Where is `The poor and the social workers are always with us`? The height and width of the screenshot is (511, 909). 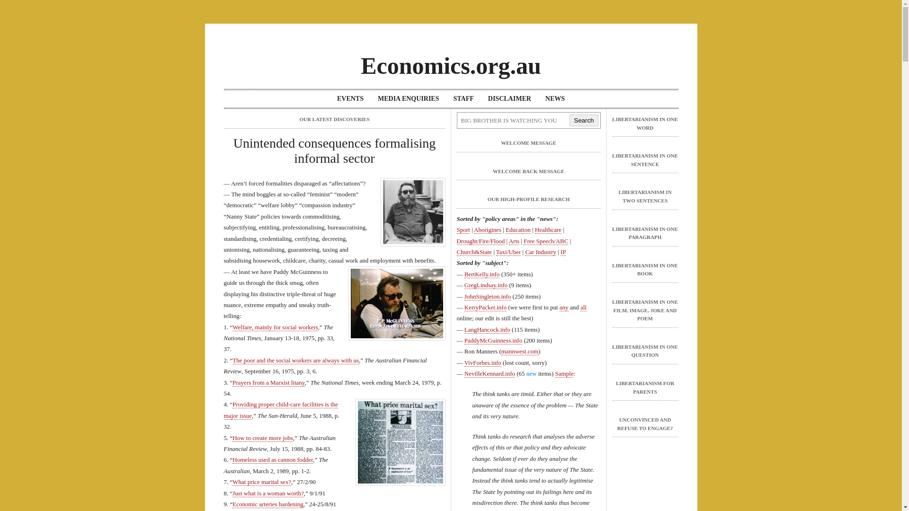 The poor and the social workers are always with us is located at coordinates (295, 361).